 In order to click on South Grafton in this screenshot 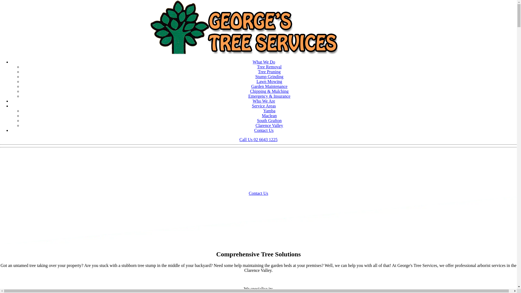, I will do `click(269, 120)`.